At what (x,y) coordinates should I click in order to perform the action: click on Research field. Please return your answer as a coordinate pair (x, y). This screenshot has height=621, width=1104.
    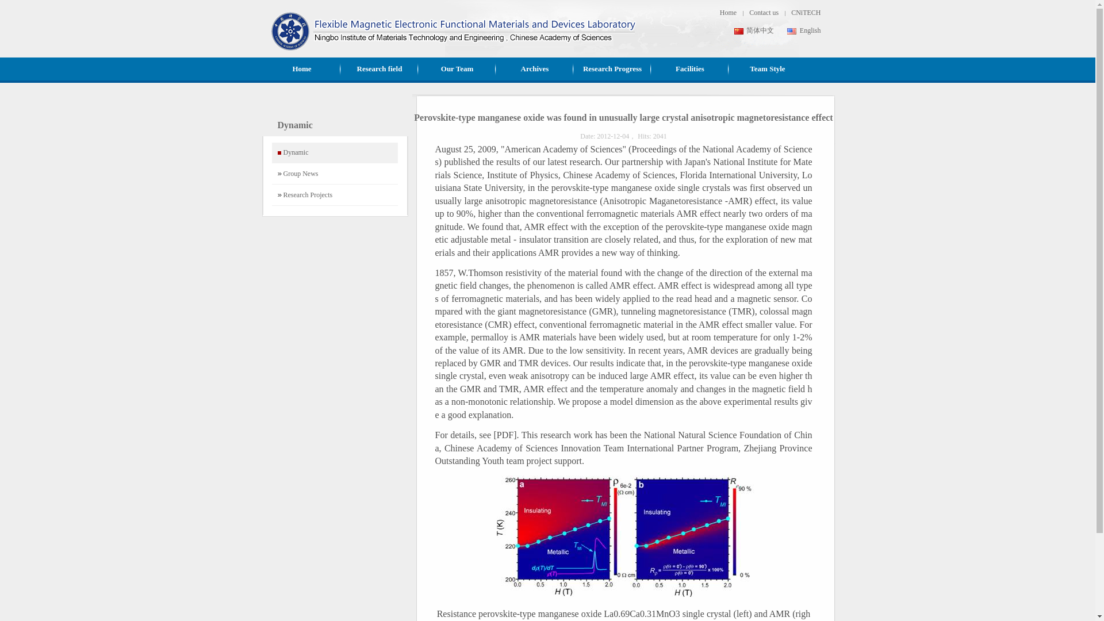
    Looking at the image, I should click on (379, 69).